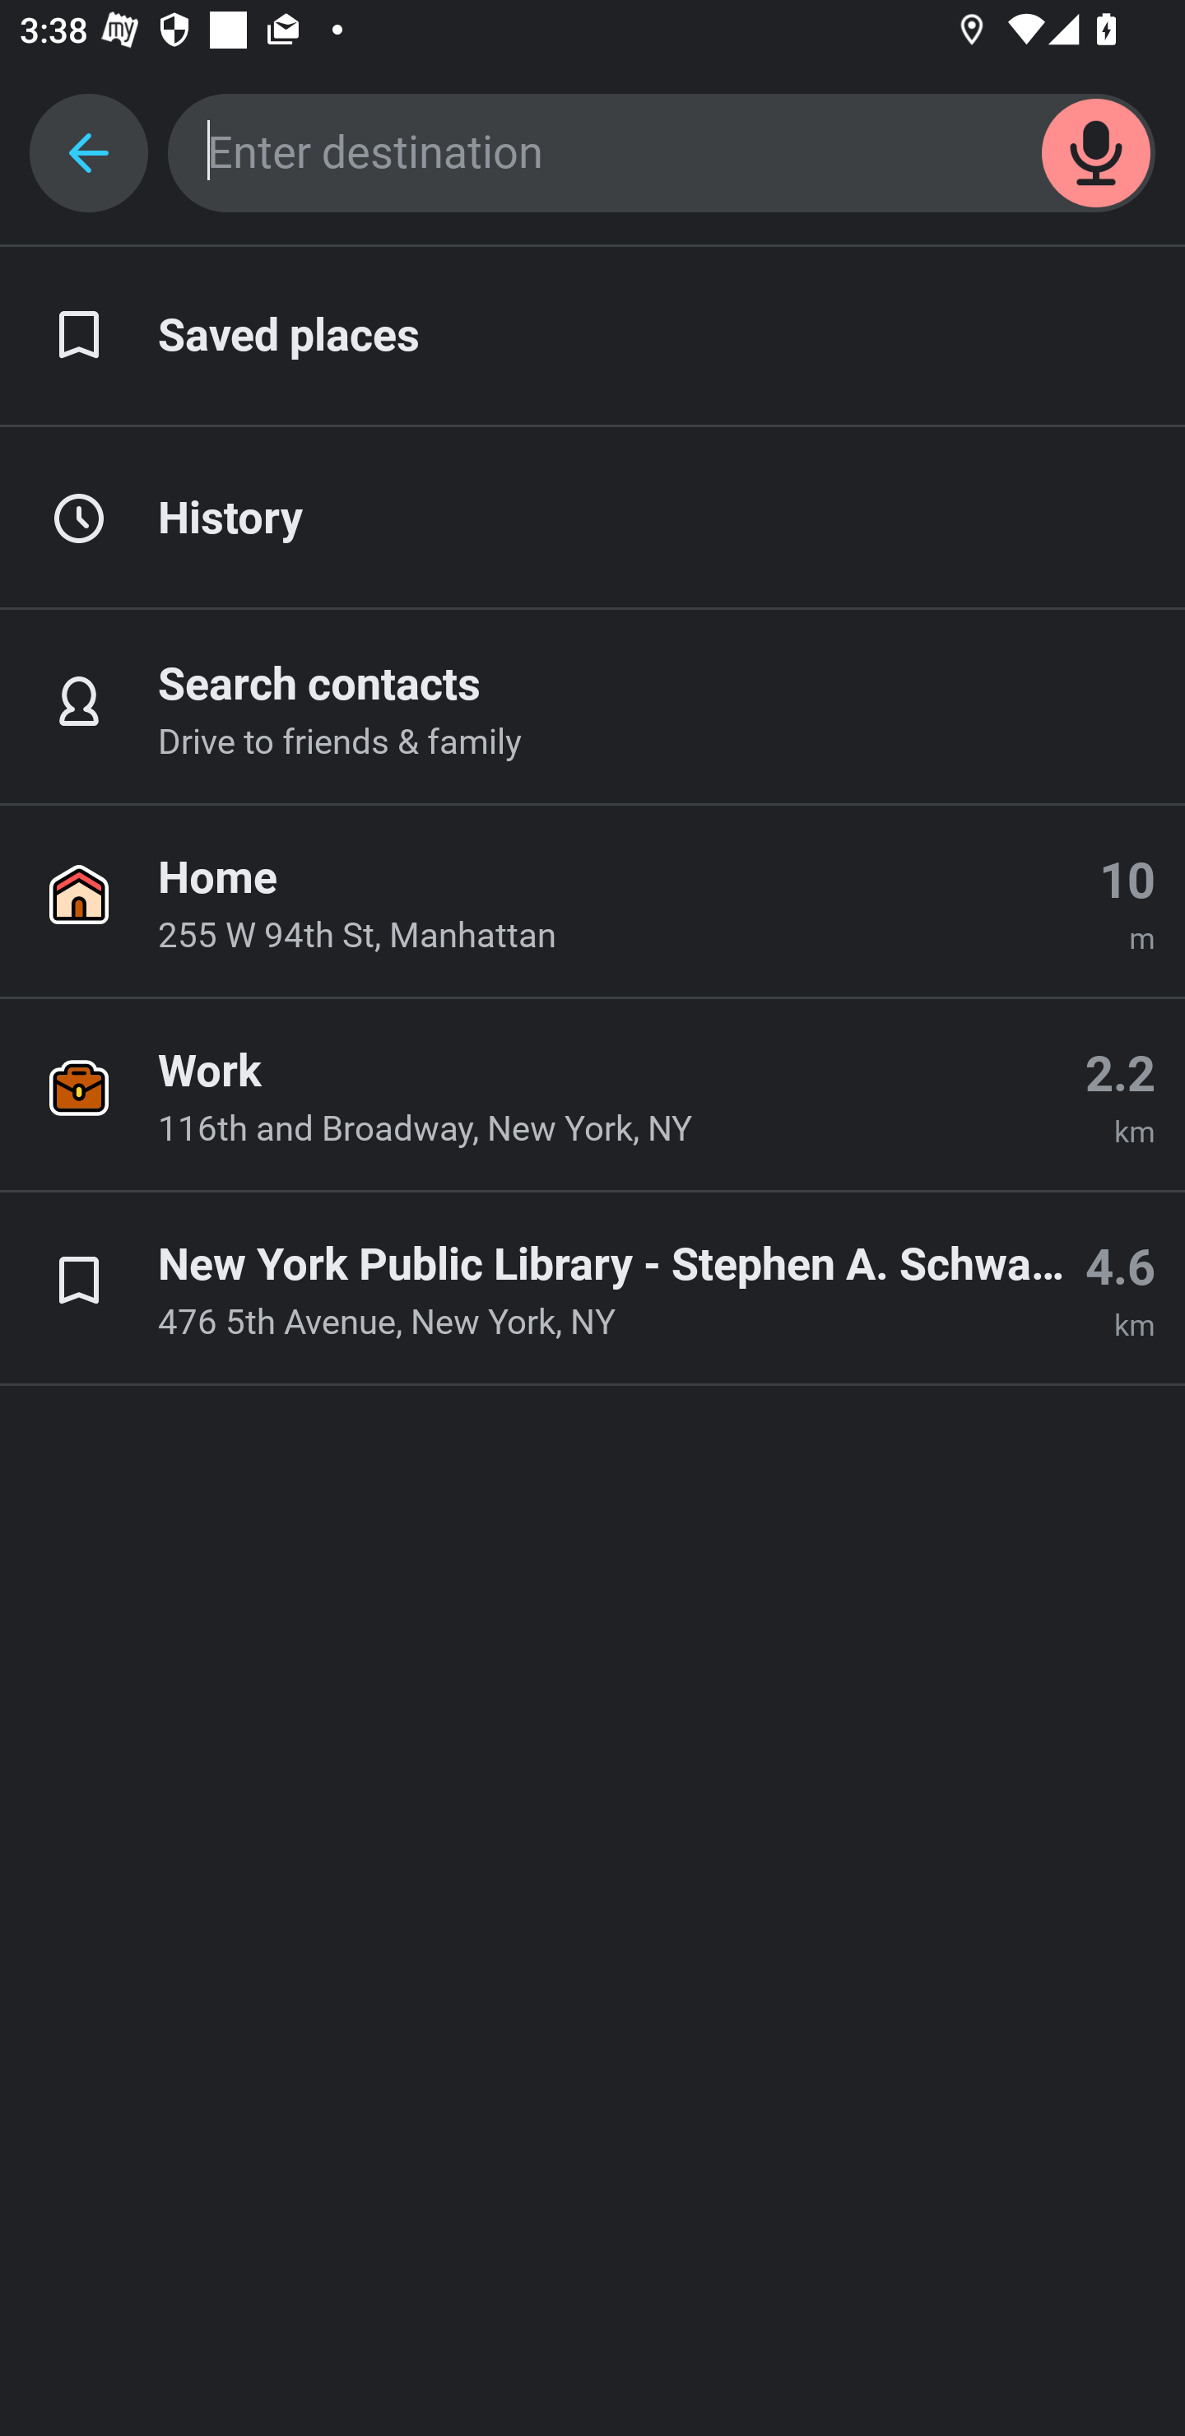 The height and width of the screenshot is (2436, 1185). I want to click on Saved places, so click(592, 337).